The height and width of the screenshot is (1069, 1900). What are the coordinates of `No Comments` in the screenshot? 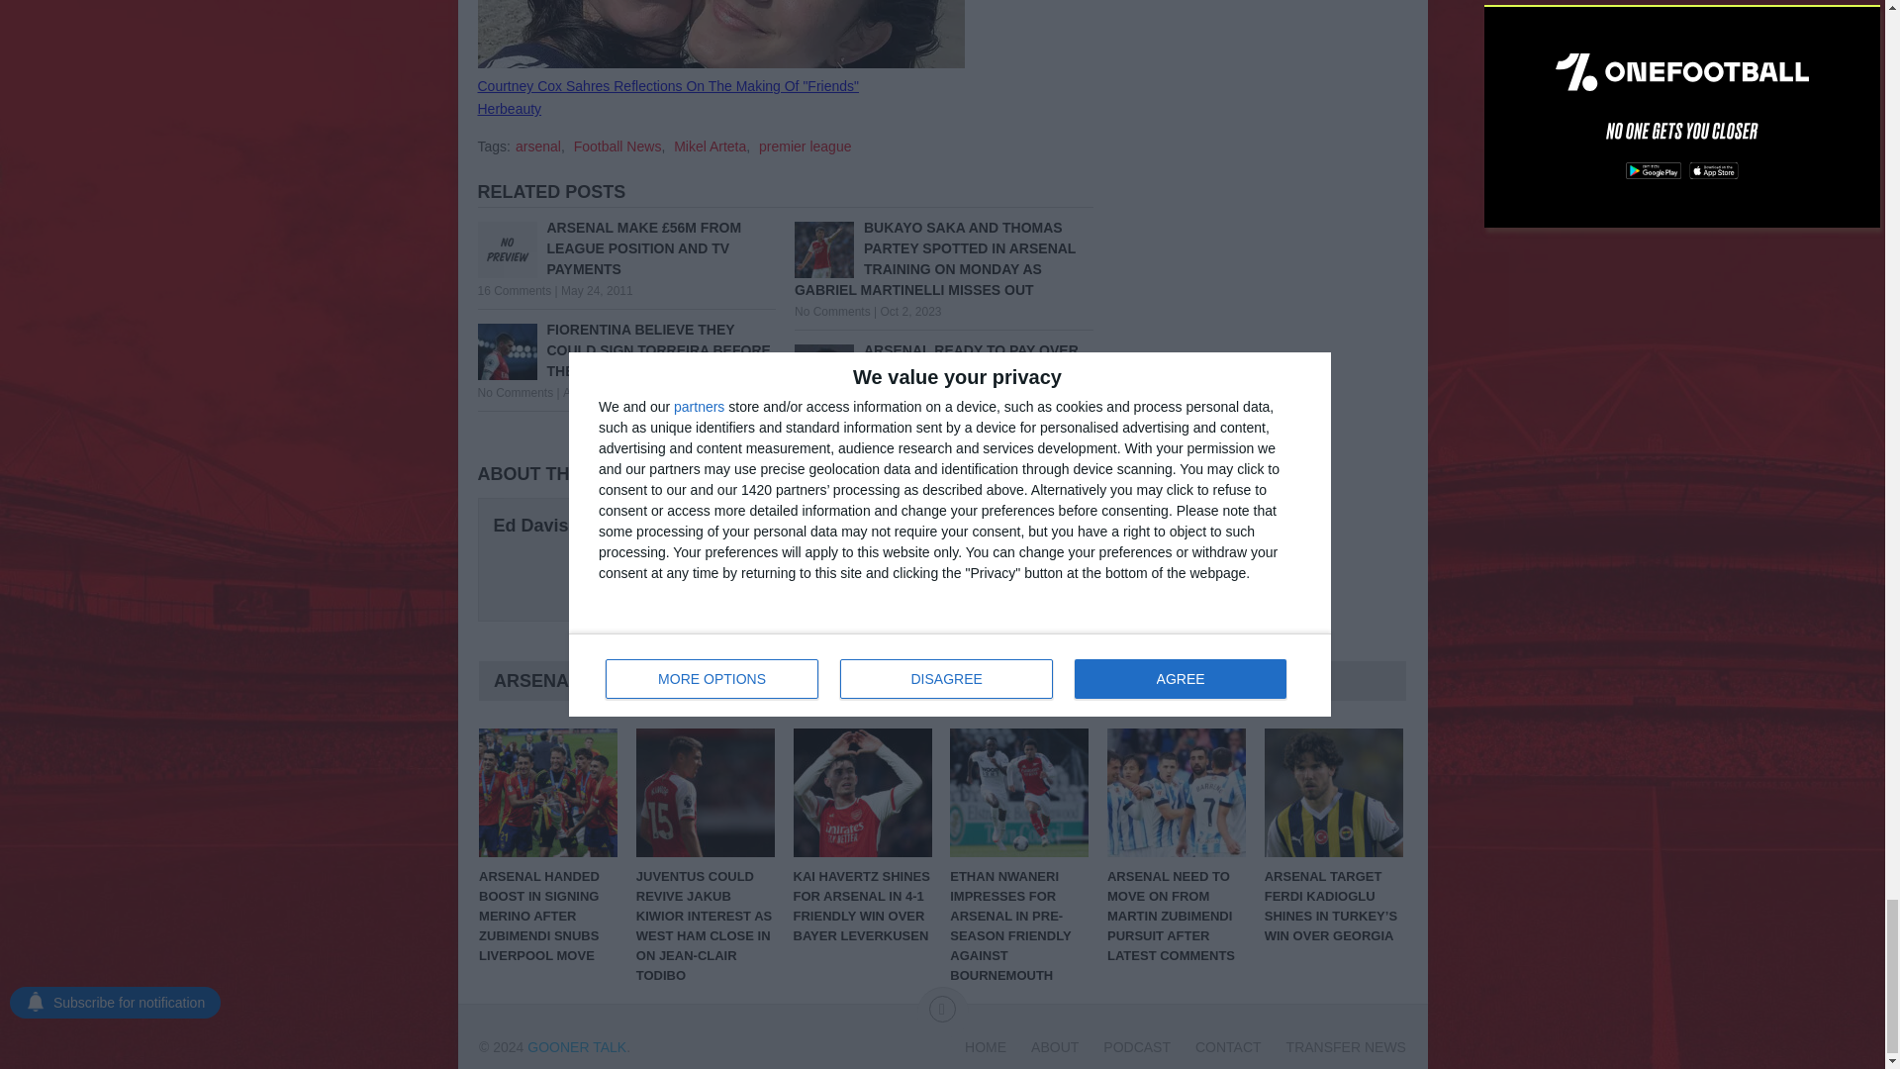 It's located at (831, 414).